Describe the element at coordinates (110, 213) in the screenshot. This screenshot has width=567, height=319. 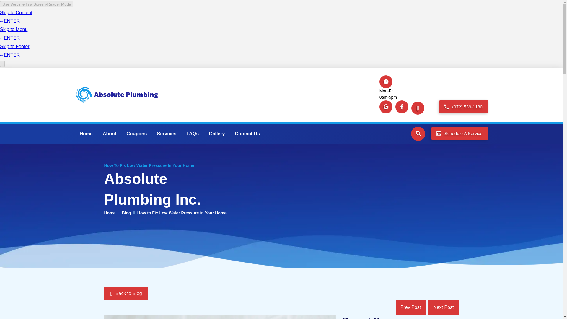
I see `Home` at that location.